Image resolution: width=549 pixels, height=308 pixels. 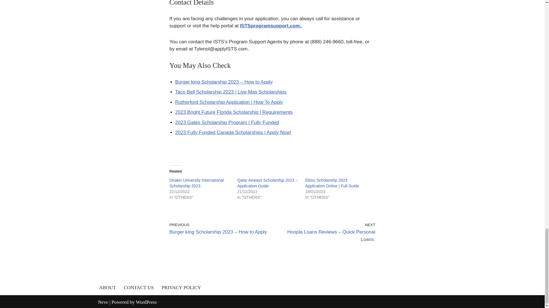 I want to click on ISTSprogramsupport.com. , so click(x=271, y=26).